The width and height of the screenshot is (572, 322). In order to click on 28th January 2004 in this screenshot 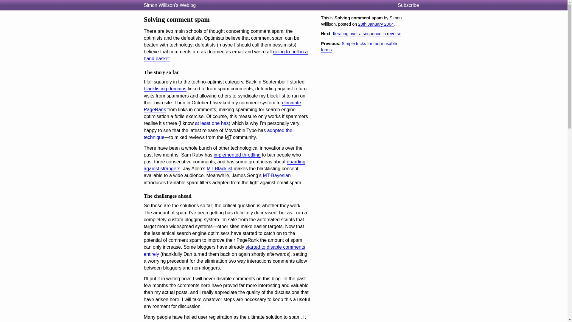, I will do `click(375, 24)`.